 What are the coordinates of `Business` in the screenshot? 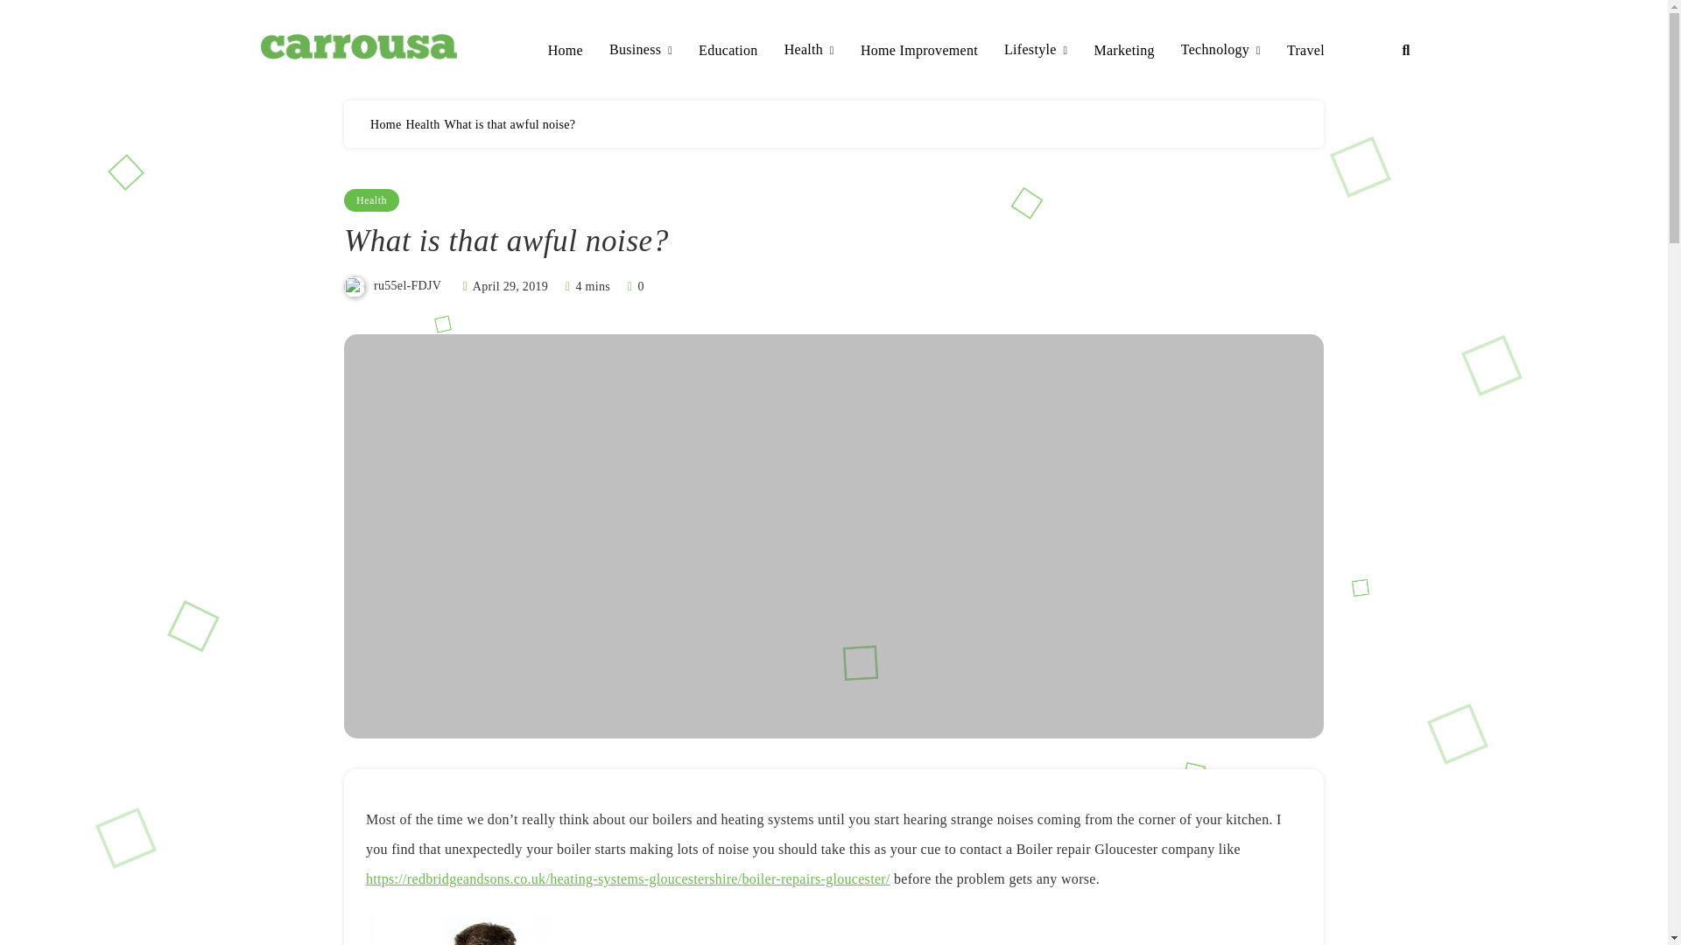 It's located at (641, 51).